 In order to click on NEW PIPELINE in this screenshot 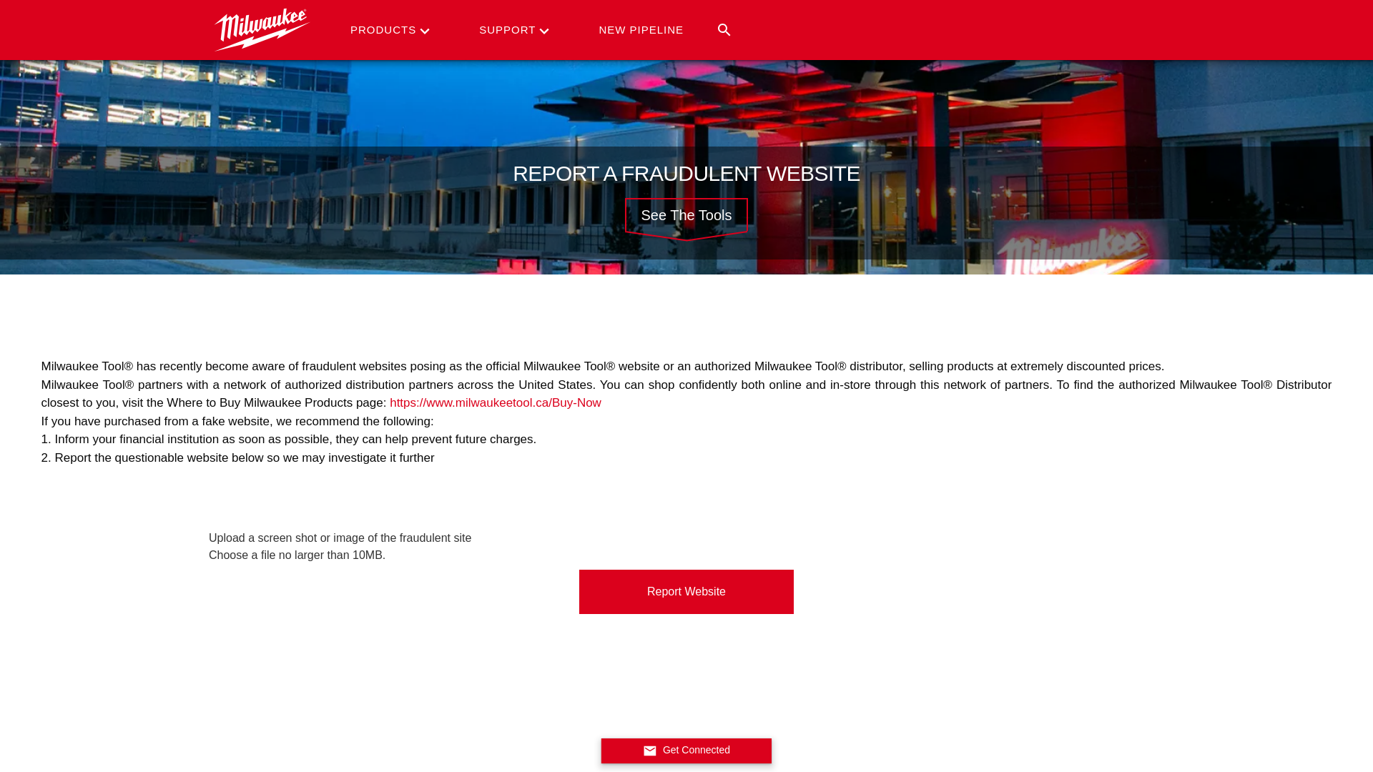, I will do `click(644, 30)`.